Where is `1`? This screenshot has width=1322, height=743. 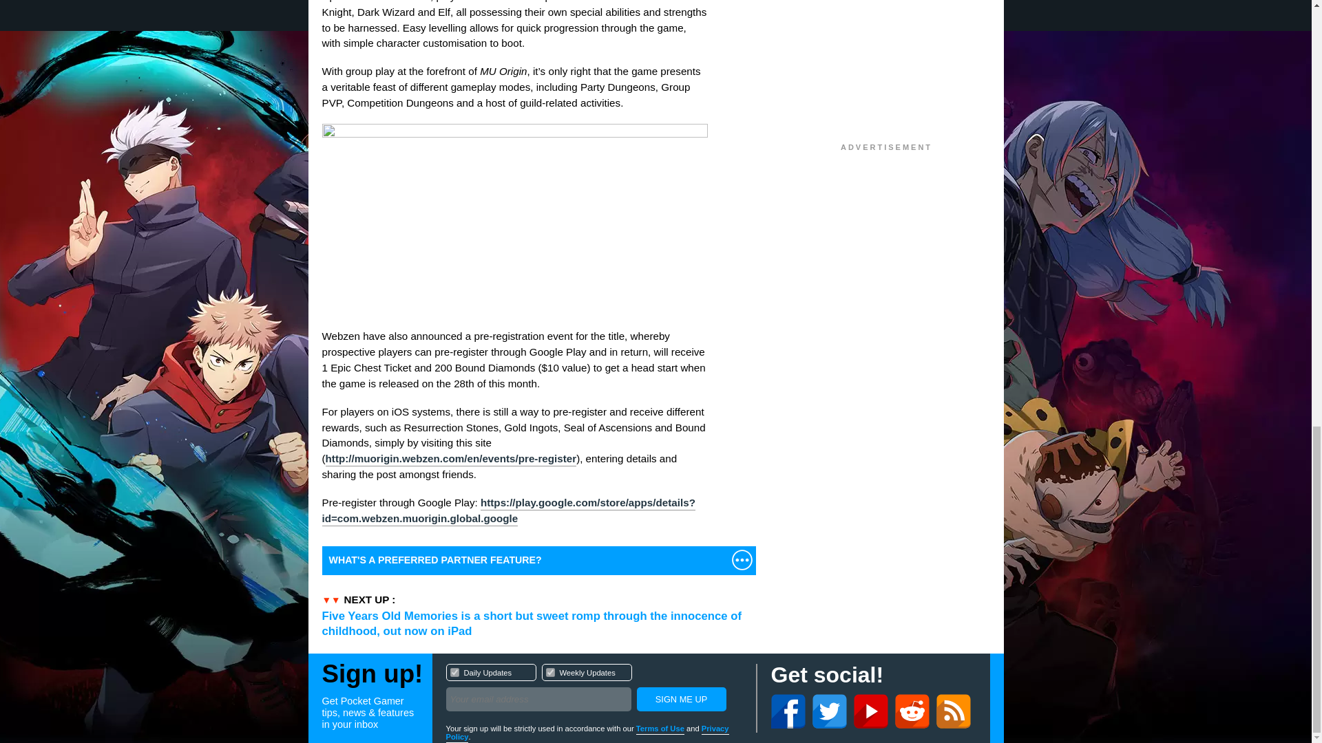
1 is located at coordinates (594, 689).